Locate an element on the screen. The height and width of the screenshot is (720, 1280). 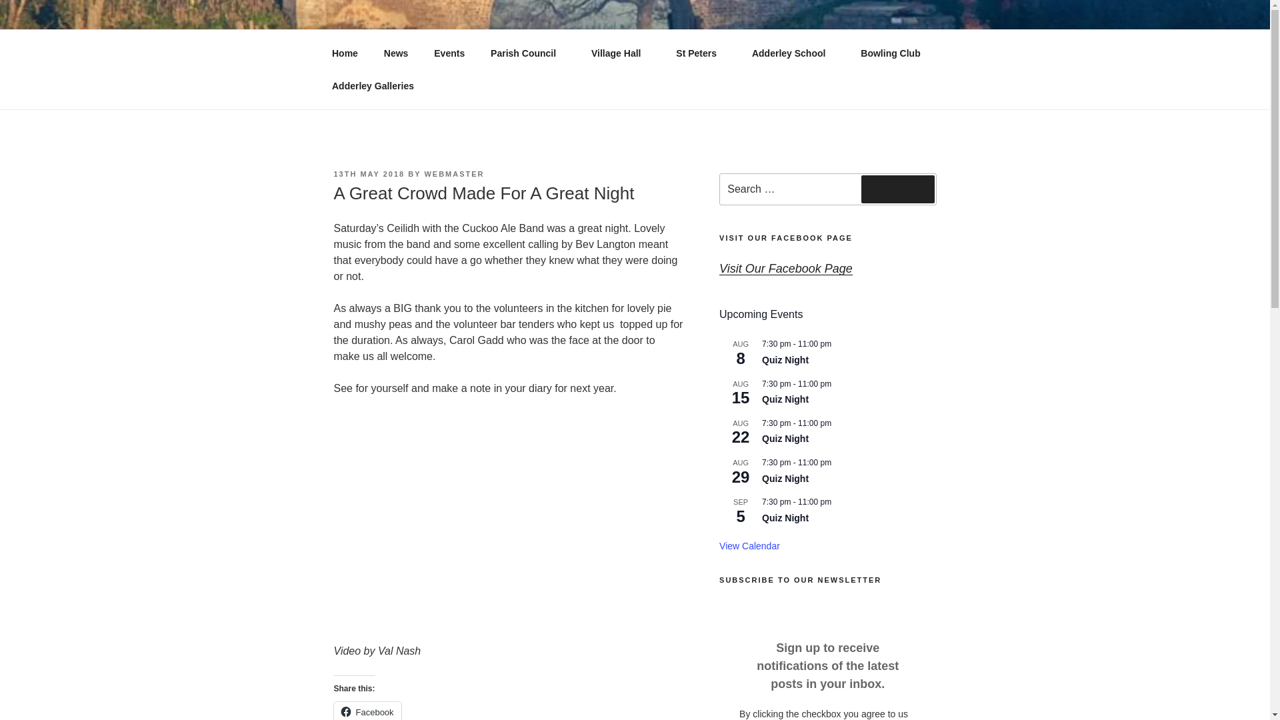
Event Series is located at coordinates (837, 422).